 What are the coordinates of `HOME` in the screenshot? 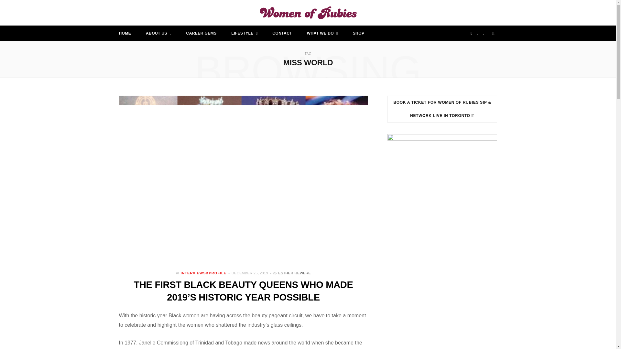 It's located at (125, 33).